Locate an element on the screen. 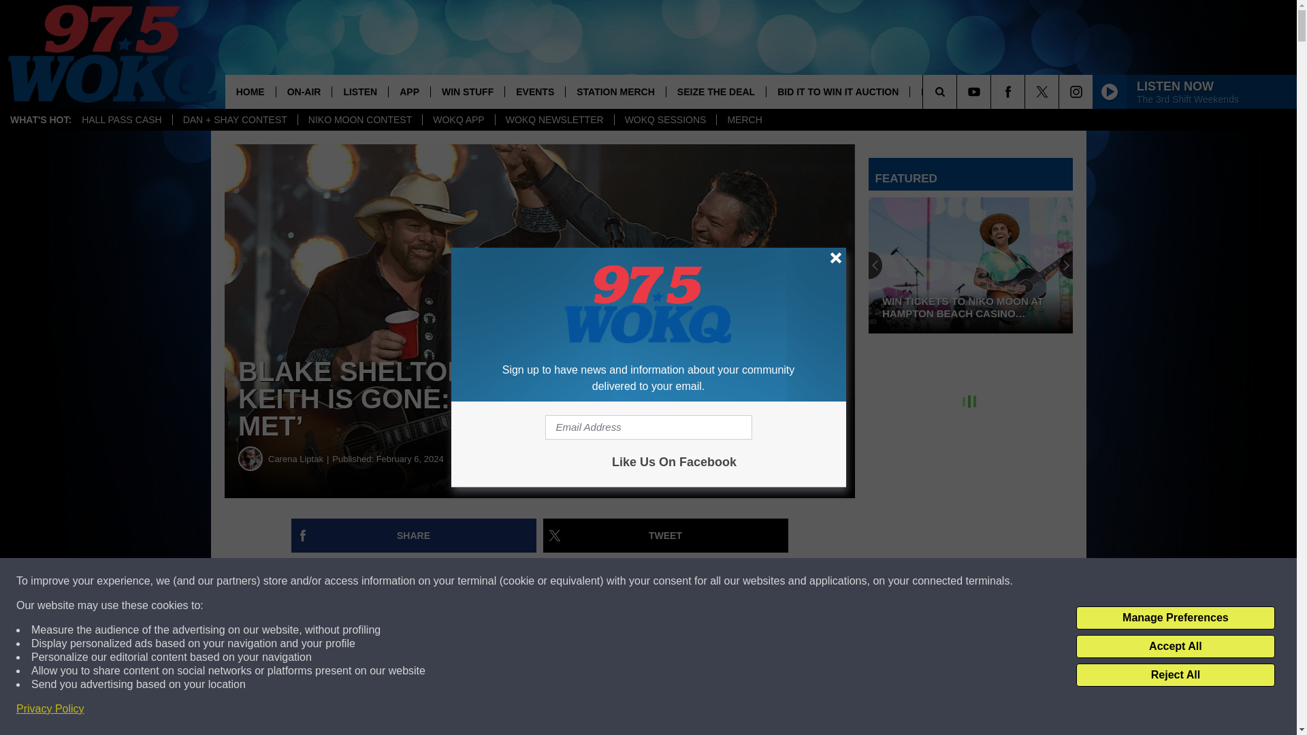  Reject All is located at coordinates (1175, 675).